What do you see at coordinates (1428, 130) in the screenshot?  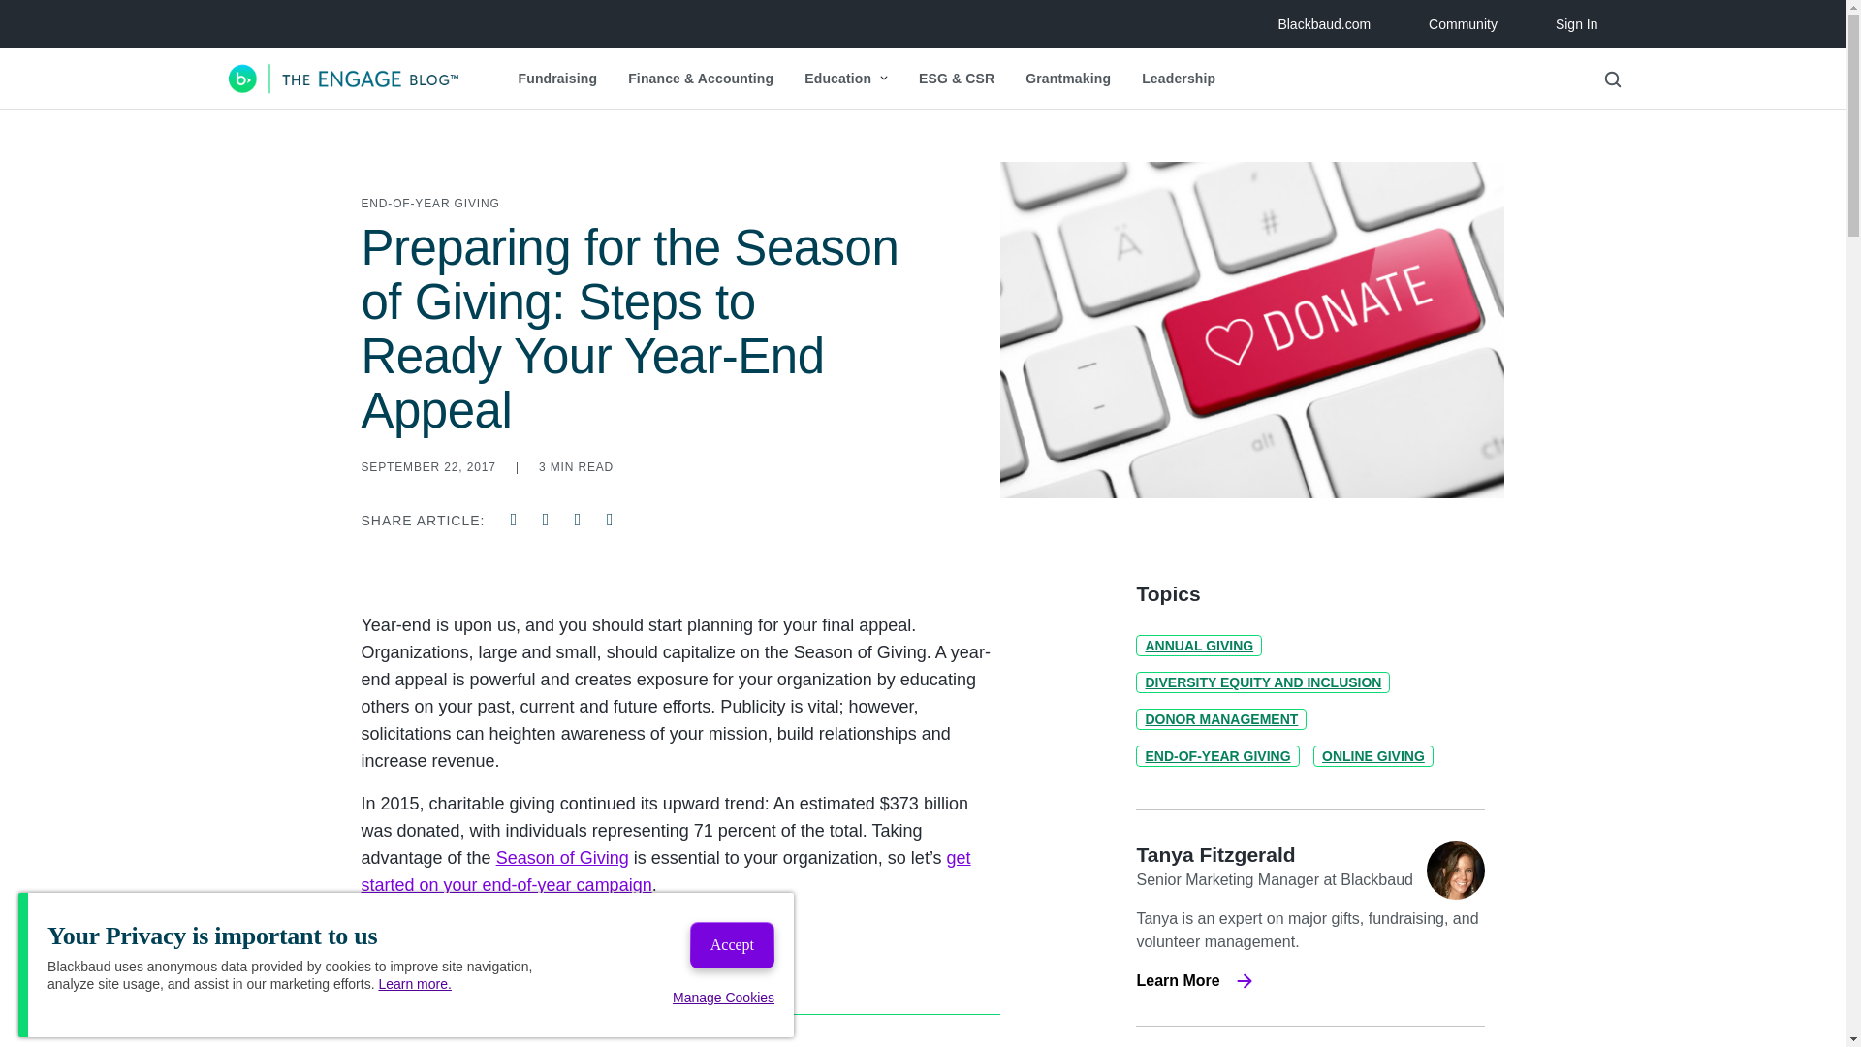 I see `Search` at bounding box center [1428, 130].